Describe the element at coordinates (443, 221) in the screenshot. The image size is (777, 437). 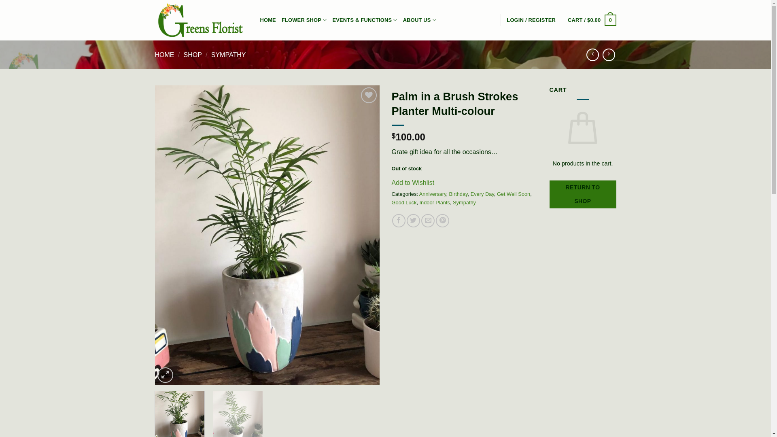
I see `Pin on Pinterest` at that location.